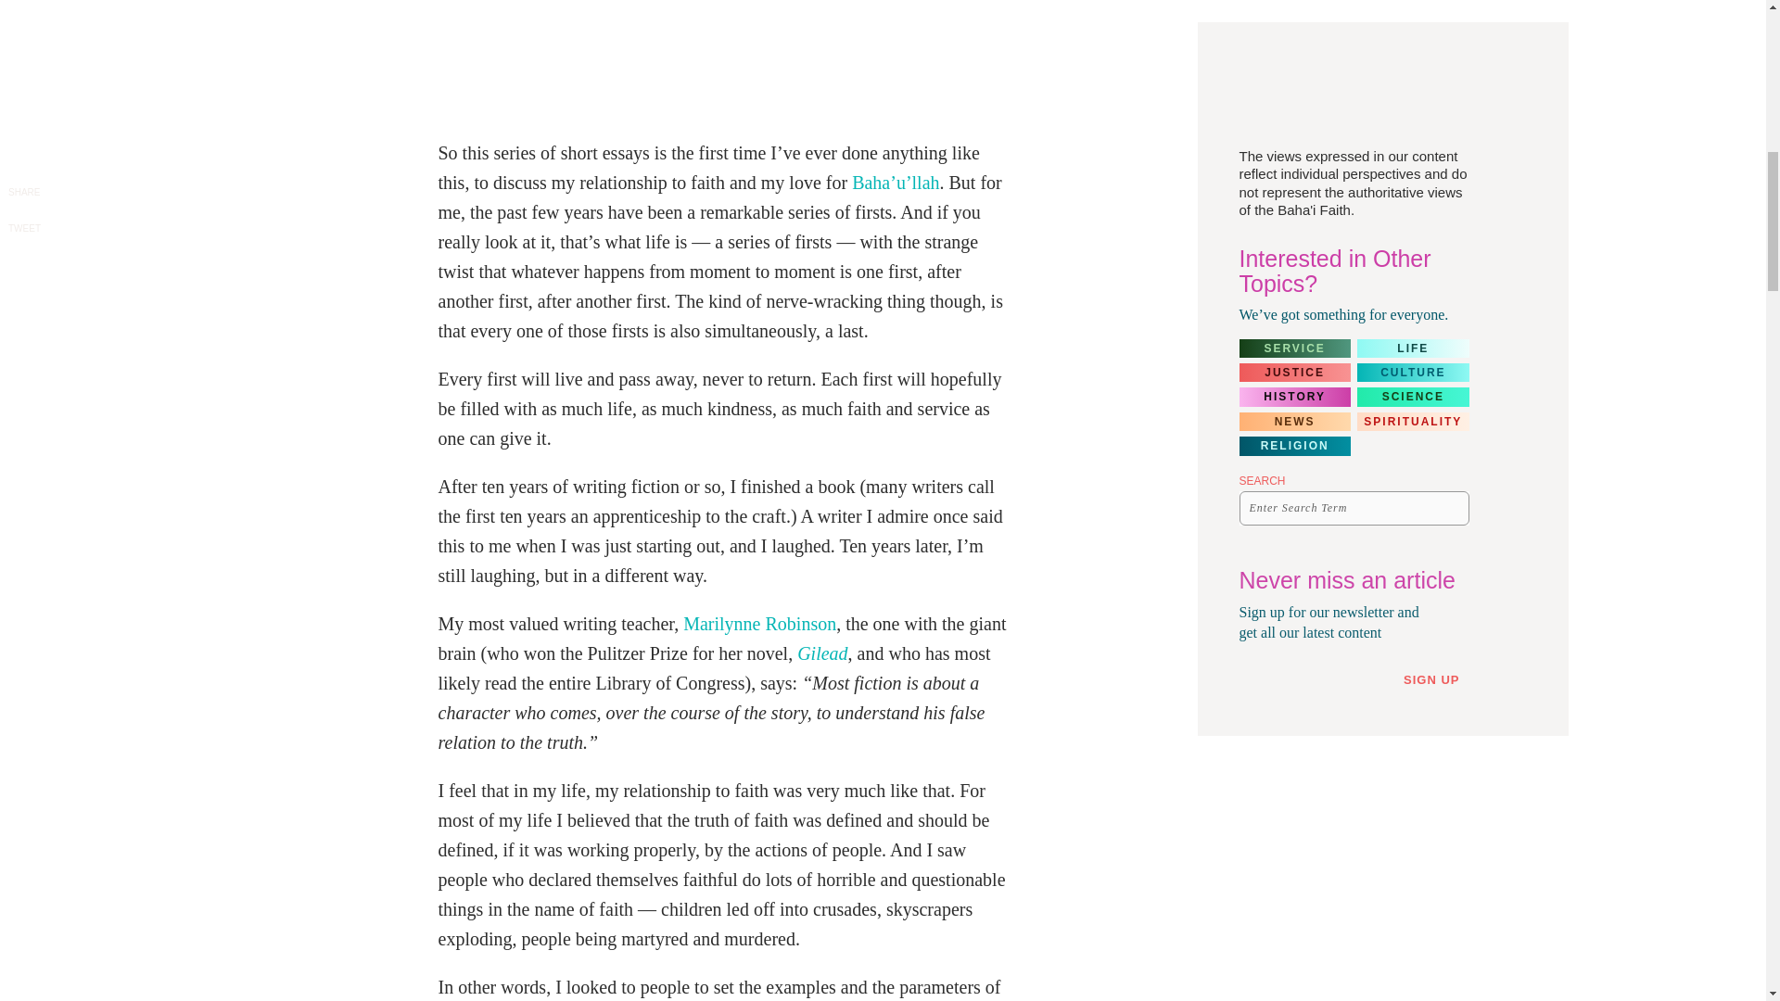 This screenshot has height=1001, width=1780. I want to click on HISTORY, so click(1294, 397).